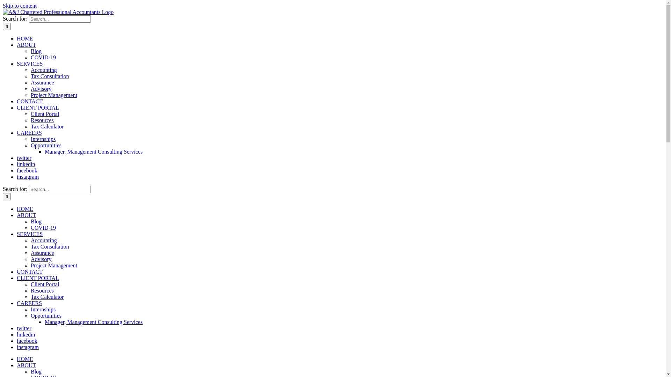 This screenshot has width=671, height=377. What do you see at coordinates (43, 309) in the screenshot?
I see `Internships` at bounding box center [43, 309].